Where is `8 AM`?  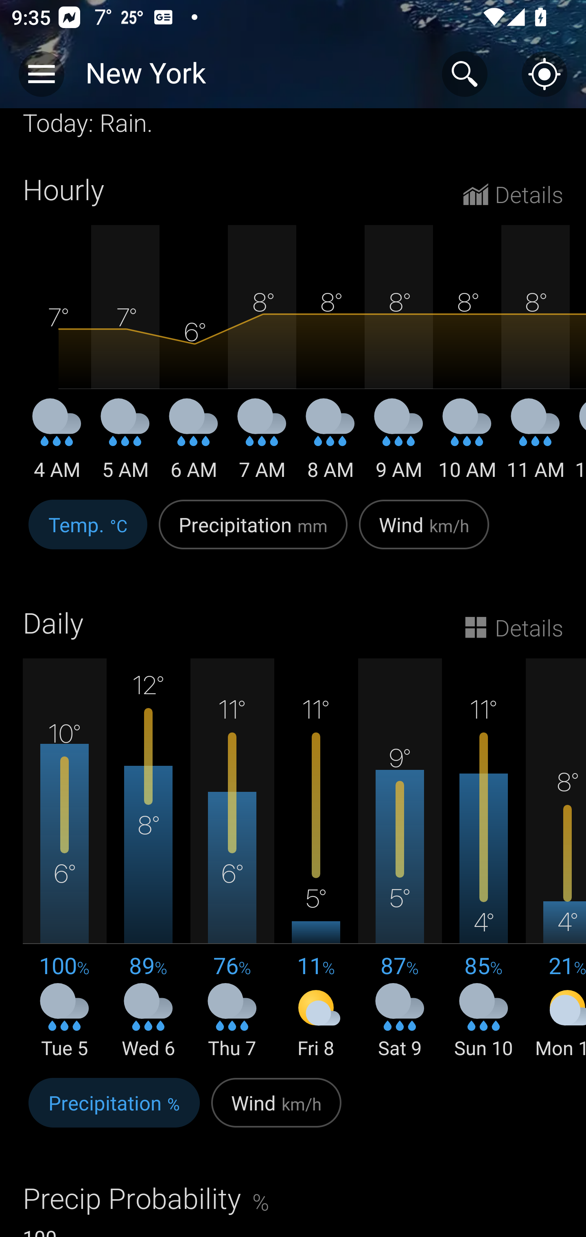 8 AM is located at coordinates (330, 444).